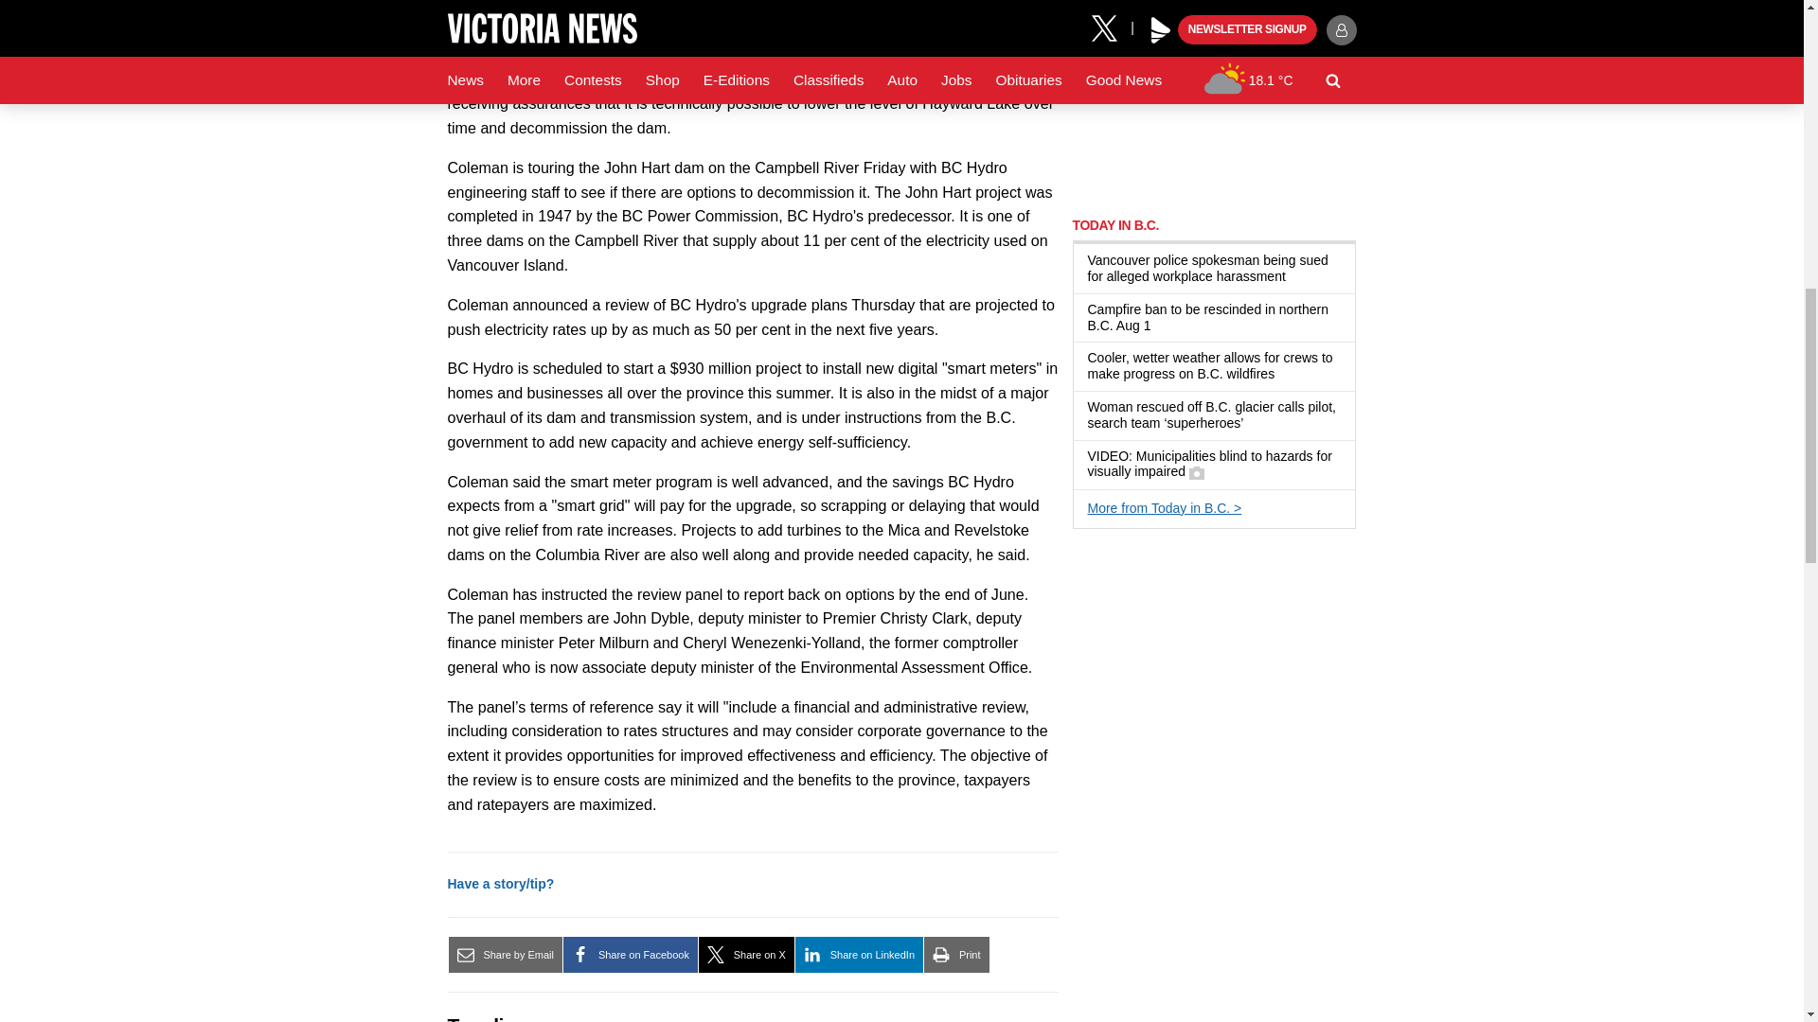  I want to click on Has a gallery, so click(1196, 473).